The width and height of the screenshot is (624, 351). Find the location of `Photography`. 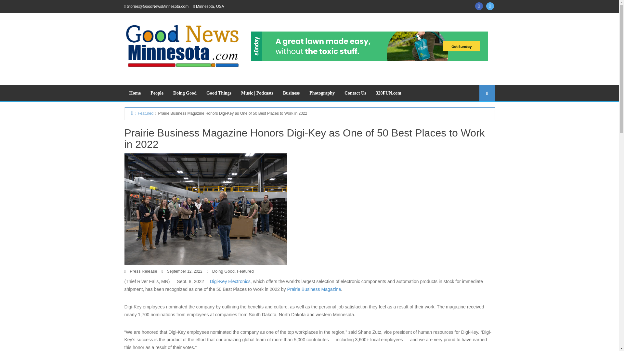

Photography is located at coordinates (322, 93).